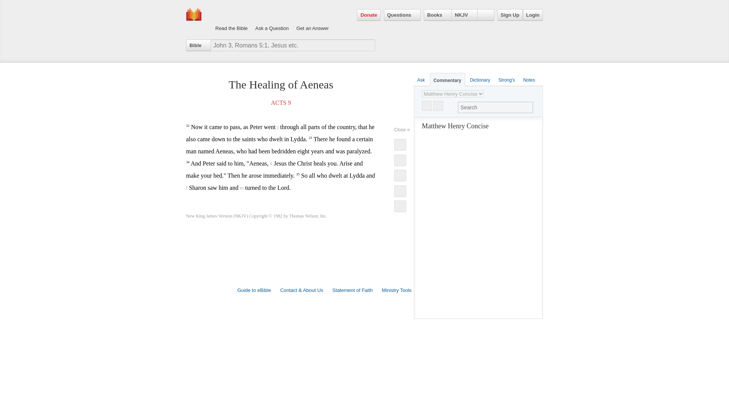  I want to click on Get an Answer, so click(312, 20).